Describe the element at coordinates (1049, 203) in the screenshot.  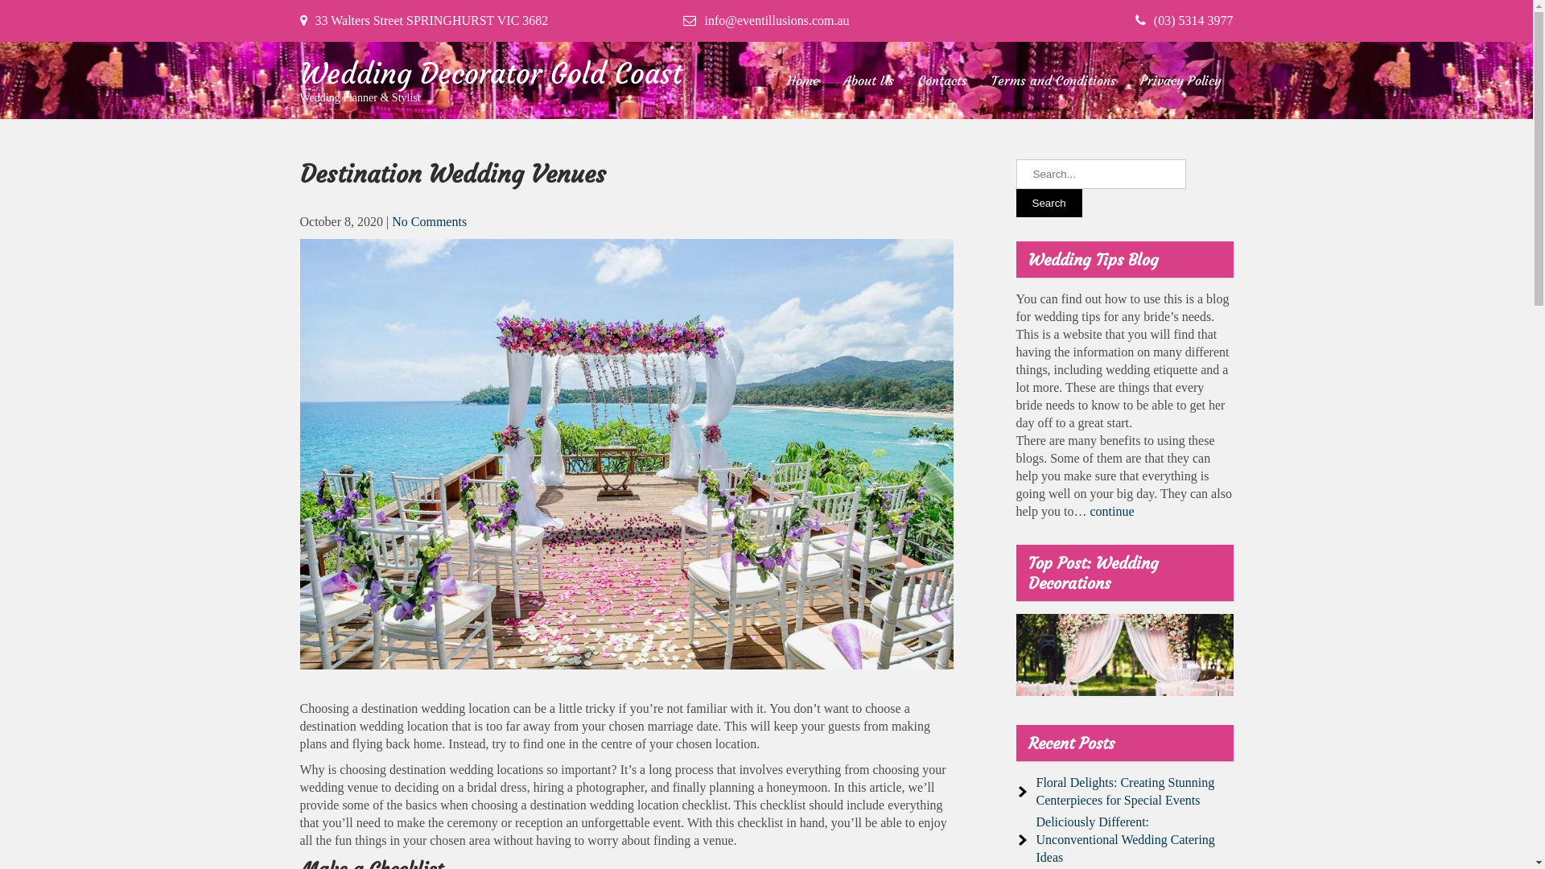
I see `Search` at that location.